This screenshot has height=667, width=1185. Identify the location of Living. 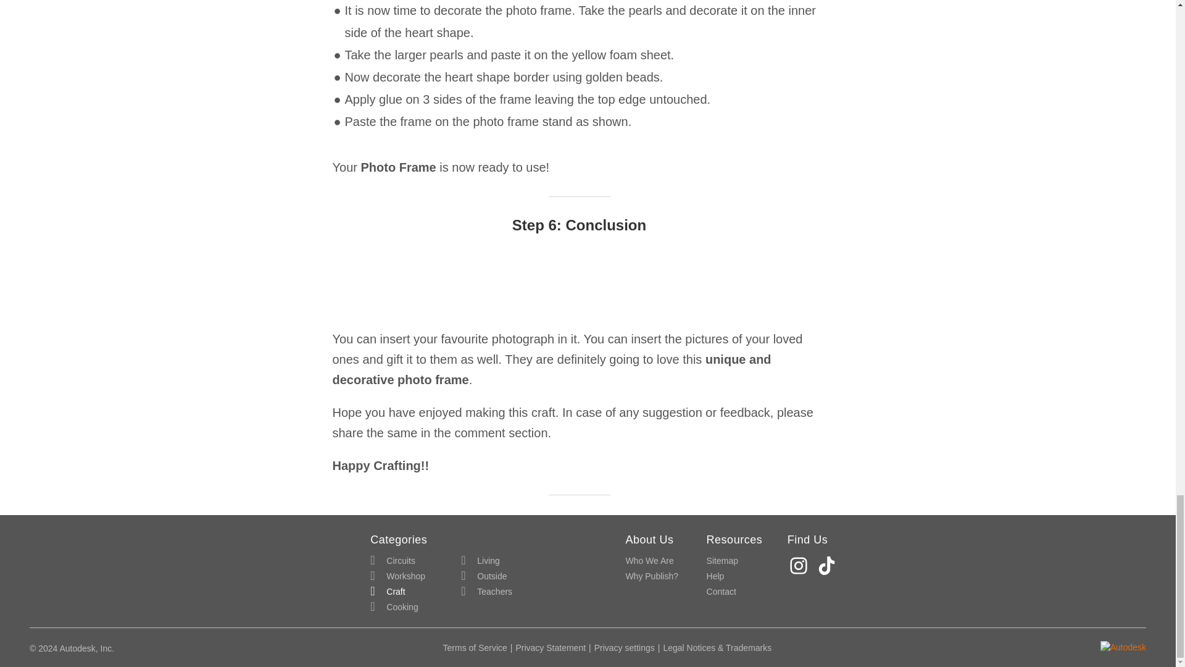
(480, 561).